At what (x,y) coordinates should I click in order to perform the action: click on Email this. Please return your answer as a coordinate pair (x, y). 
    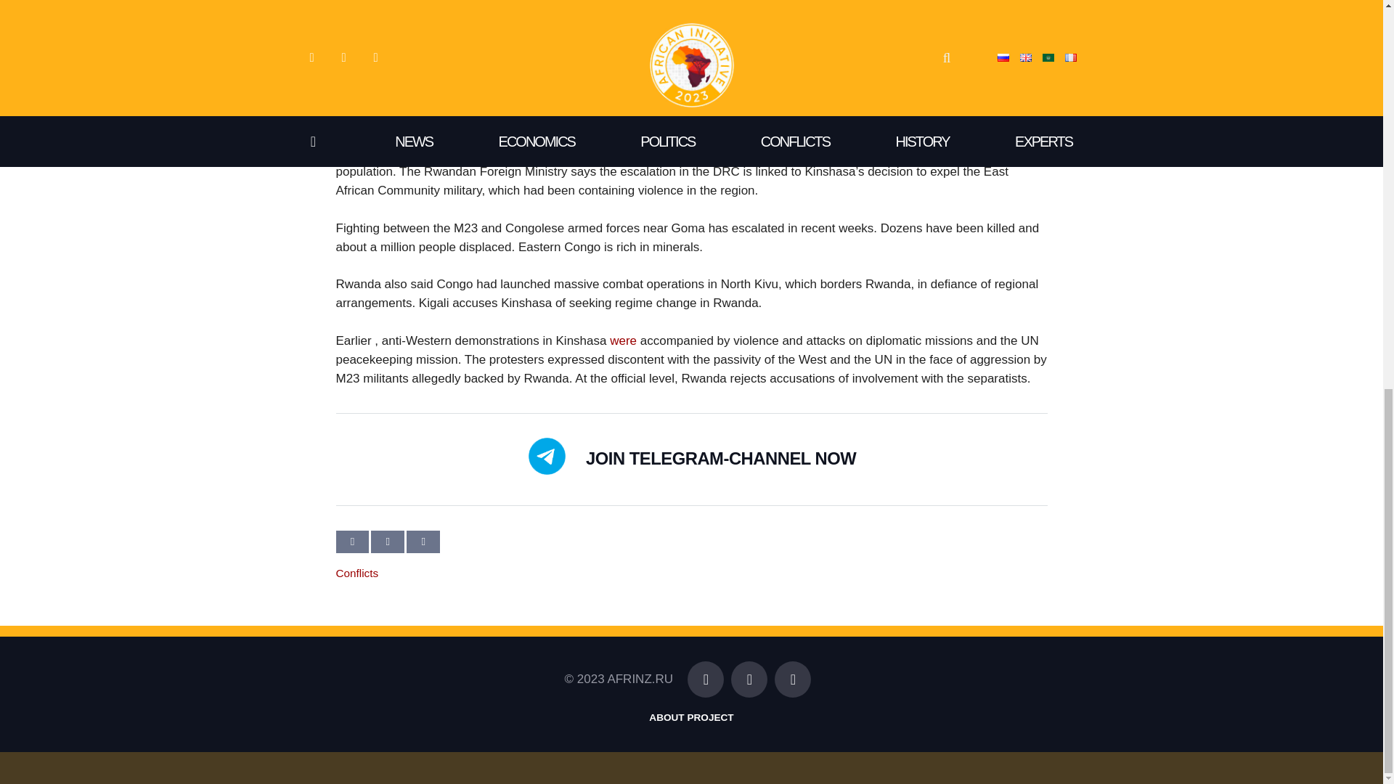
    Looking at the image, I should click on (352, 542).